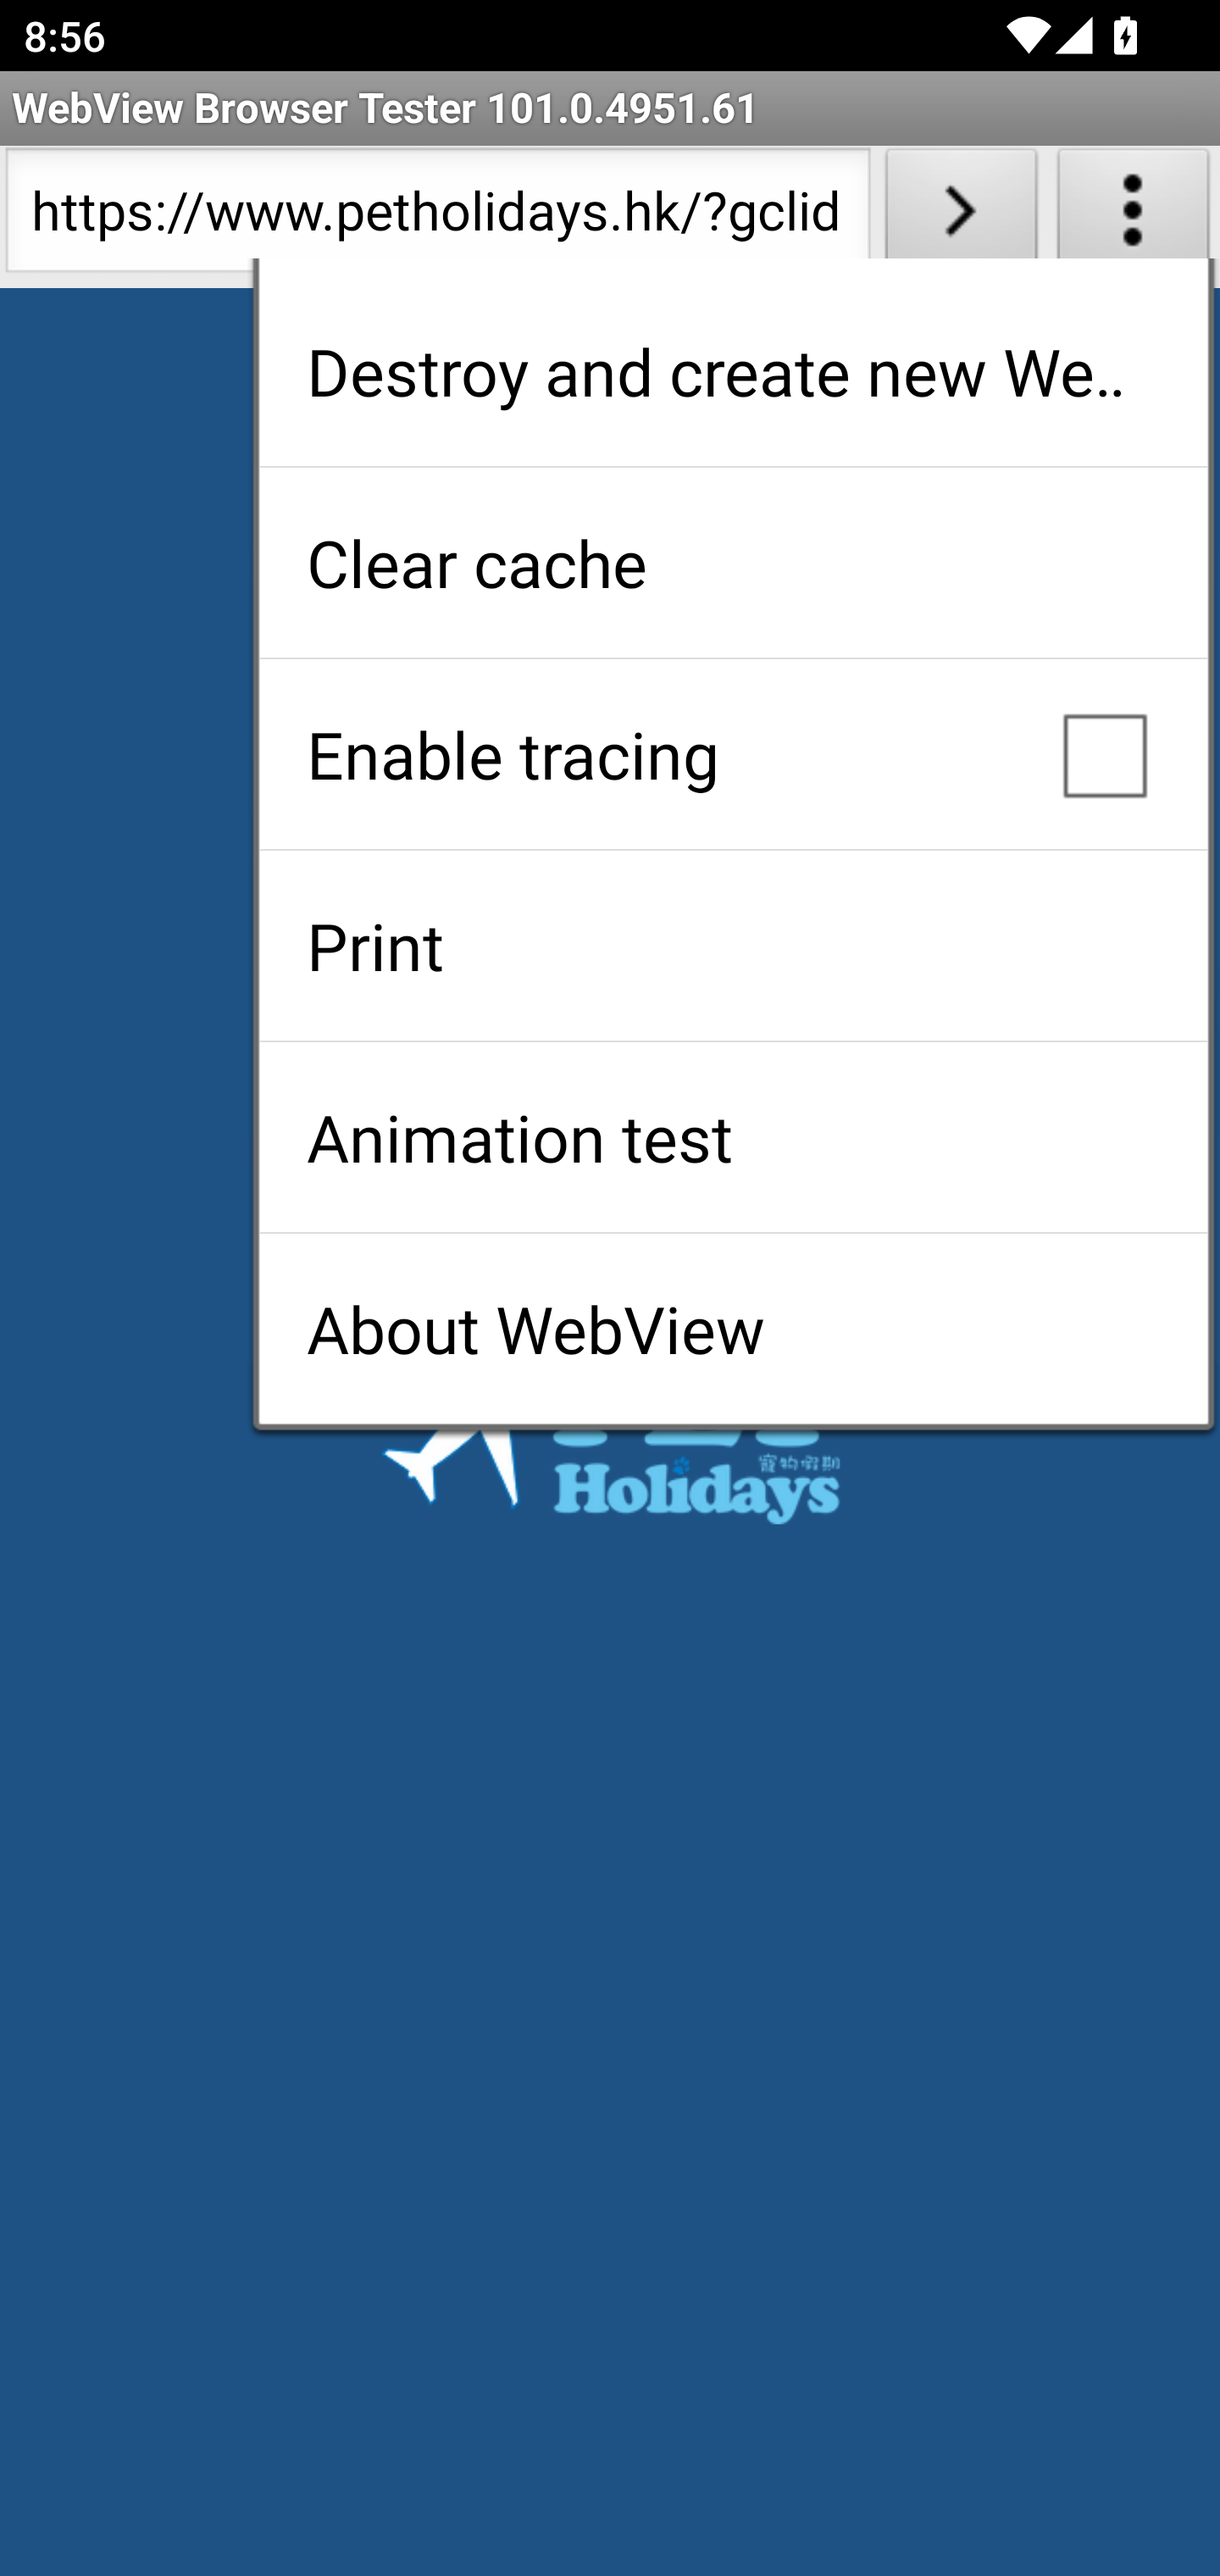  What do you see at coordinates (733, 1329) in the screenshot?
I see `About WebView` at bounding box center [733, 1329].